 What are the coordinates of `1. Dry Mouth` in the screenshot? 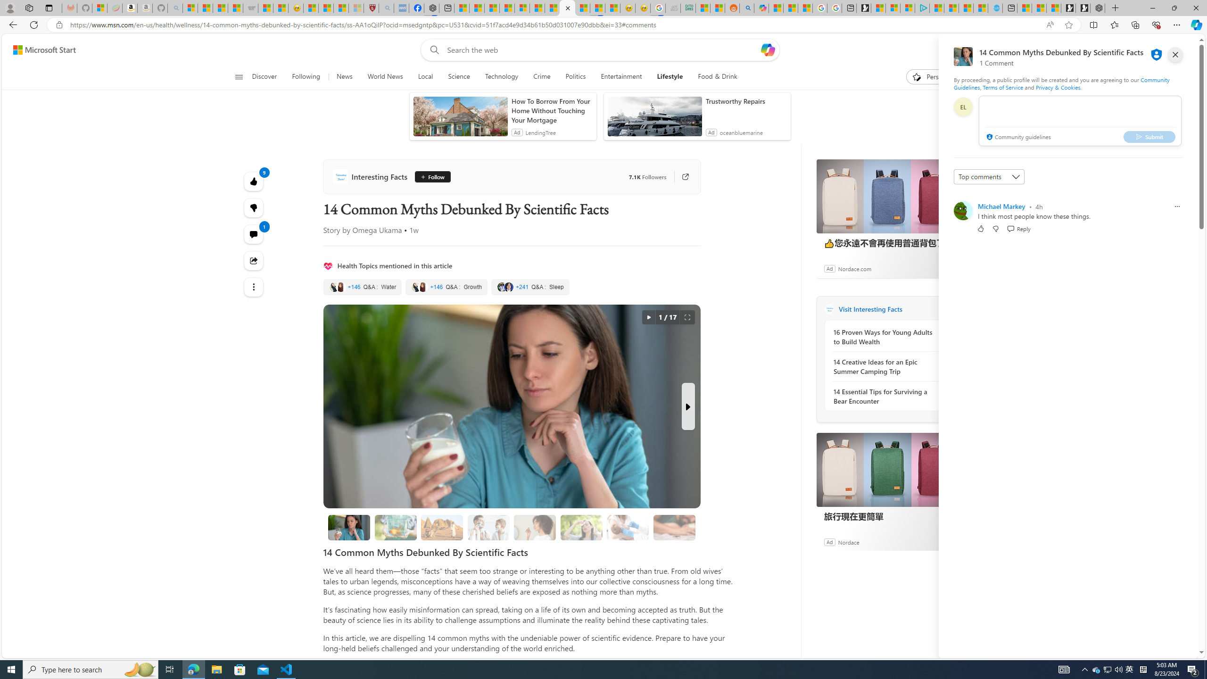 It's located at (535, 527).